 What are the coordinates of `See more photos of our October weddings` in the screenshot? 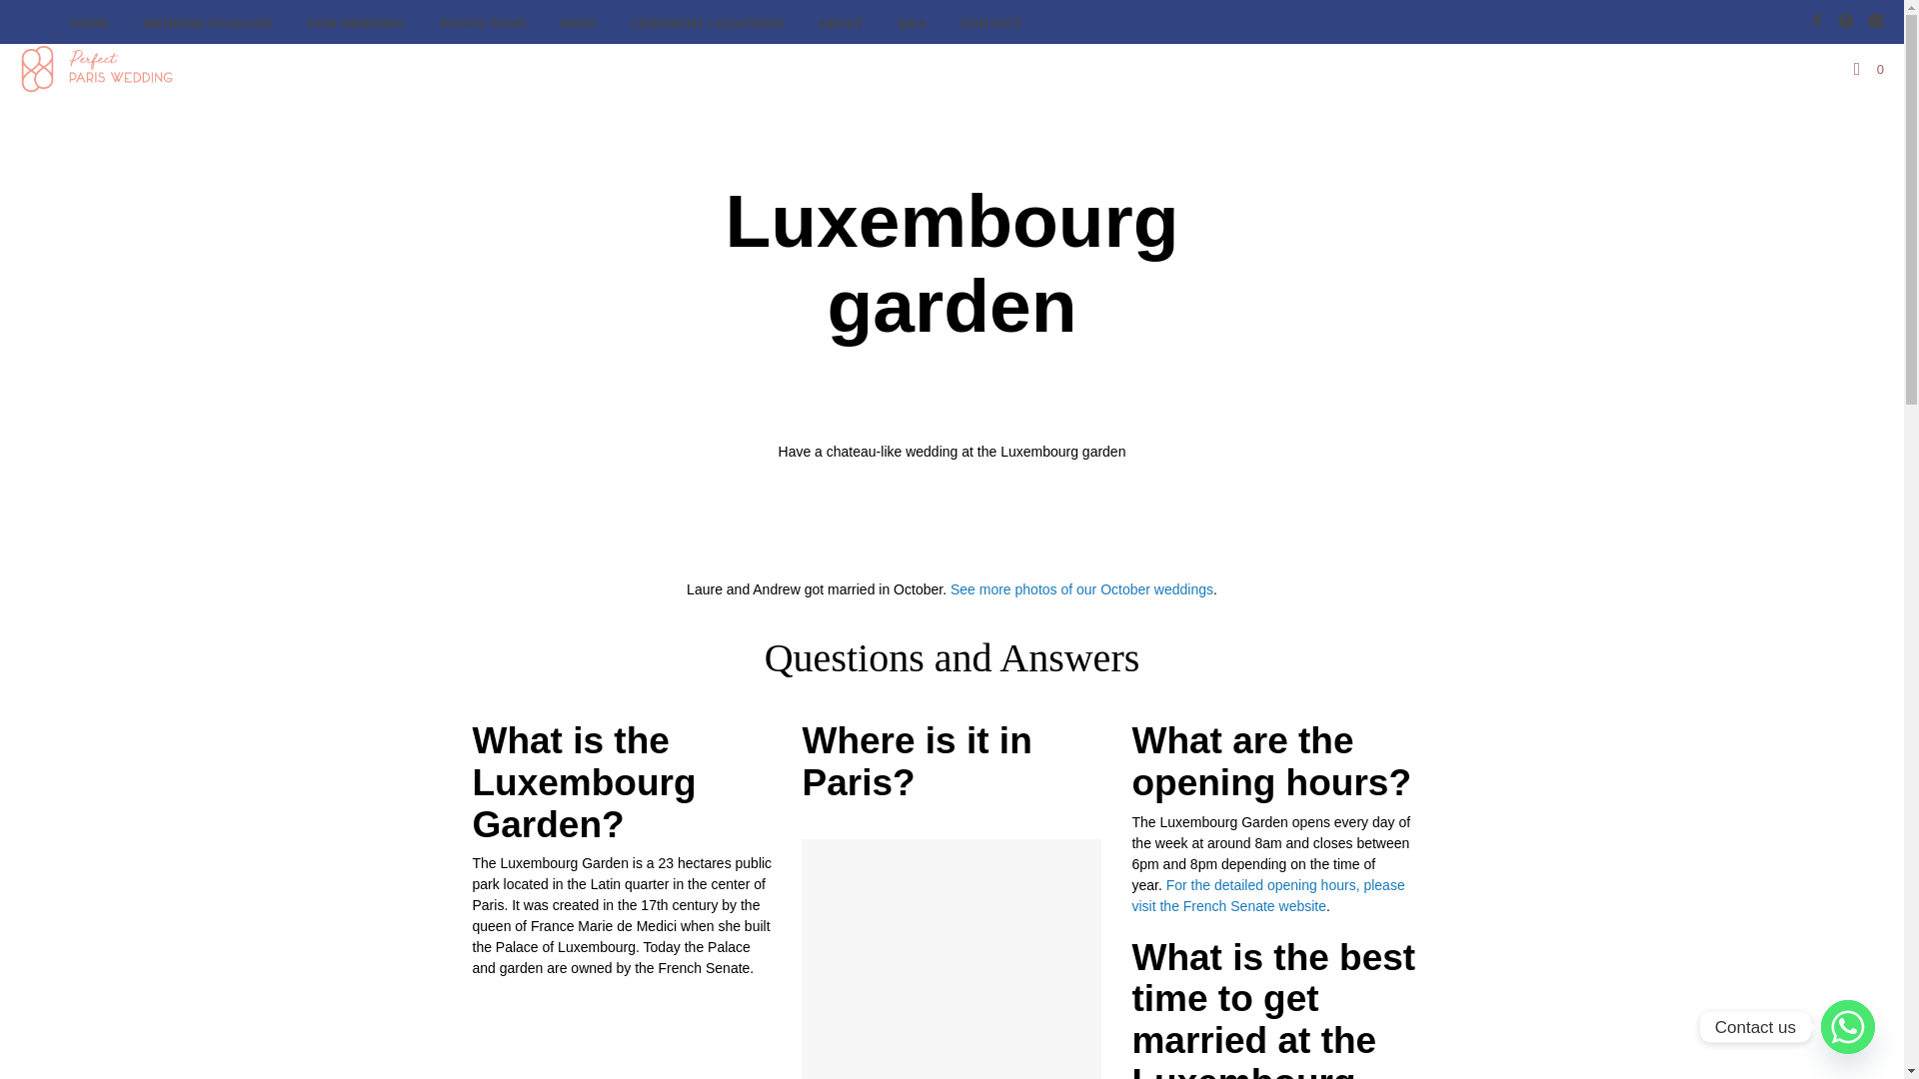 It's located at (1081, 589).